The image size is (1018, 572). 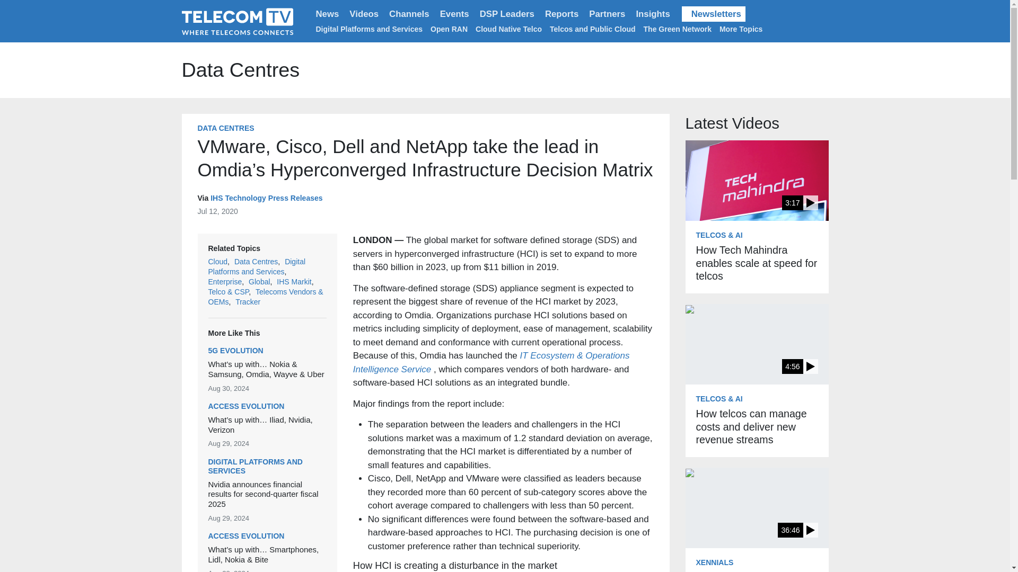 I want to click on News, so click(x=328, y=14).